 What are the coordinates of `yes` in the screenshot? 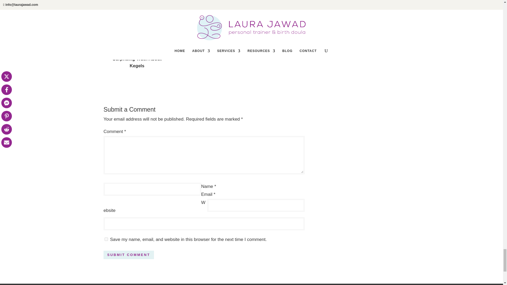 It's located at (106, 239).